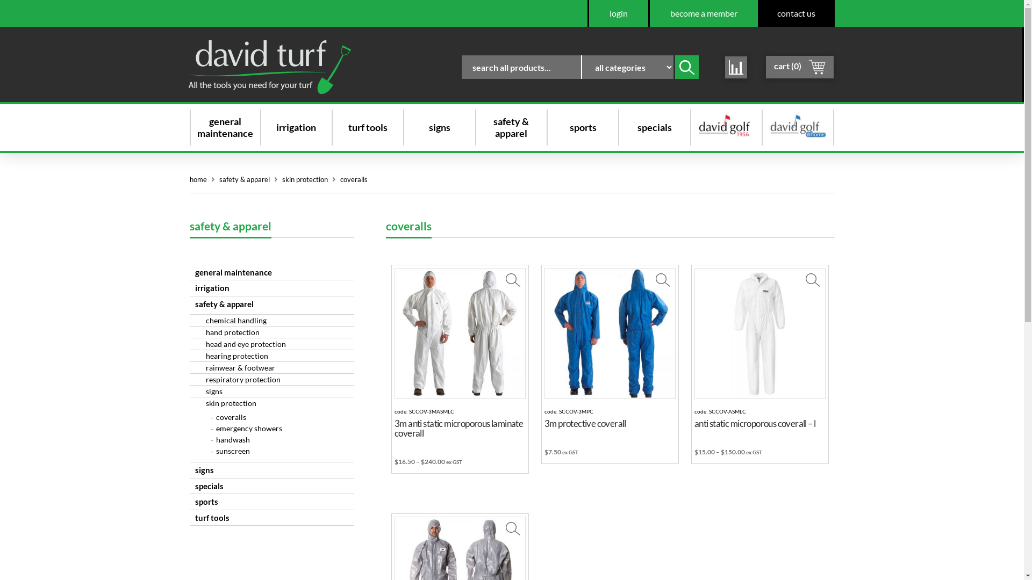 This screenshot has width=1032, height=580. What do you see at coordinates (245, 179) in the screenshot?
I see `safety & apparel` at bounding box center [245, 179].